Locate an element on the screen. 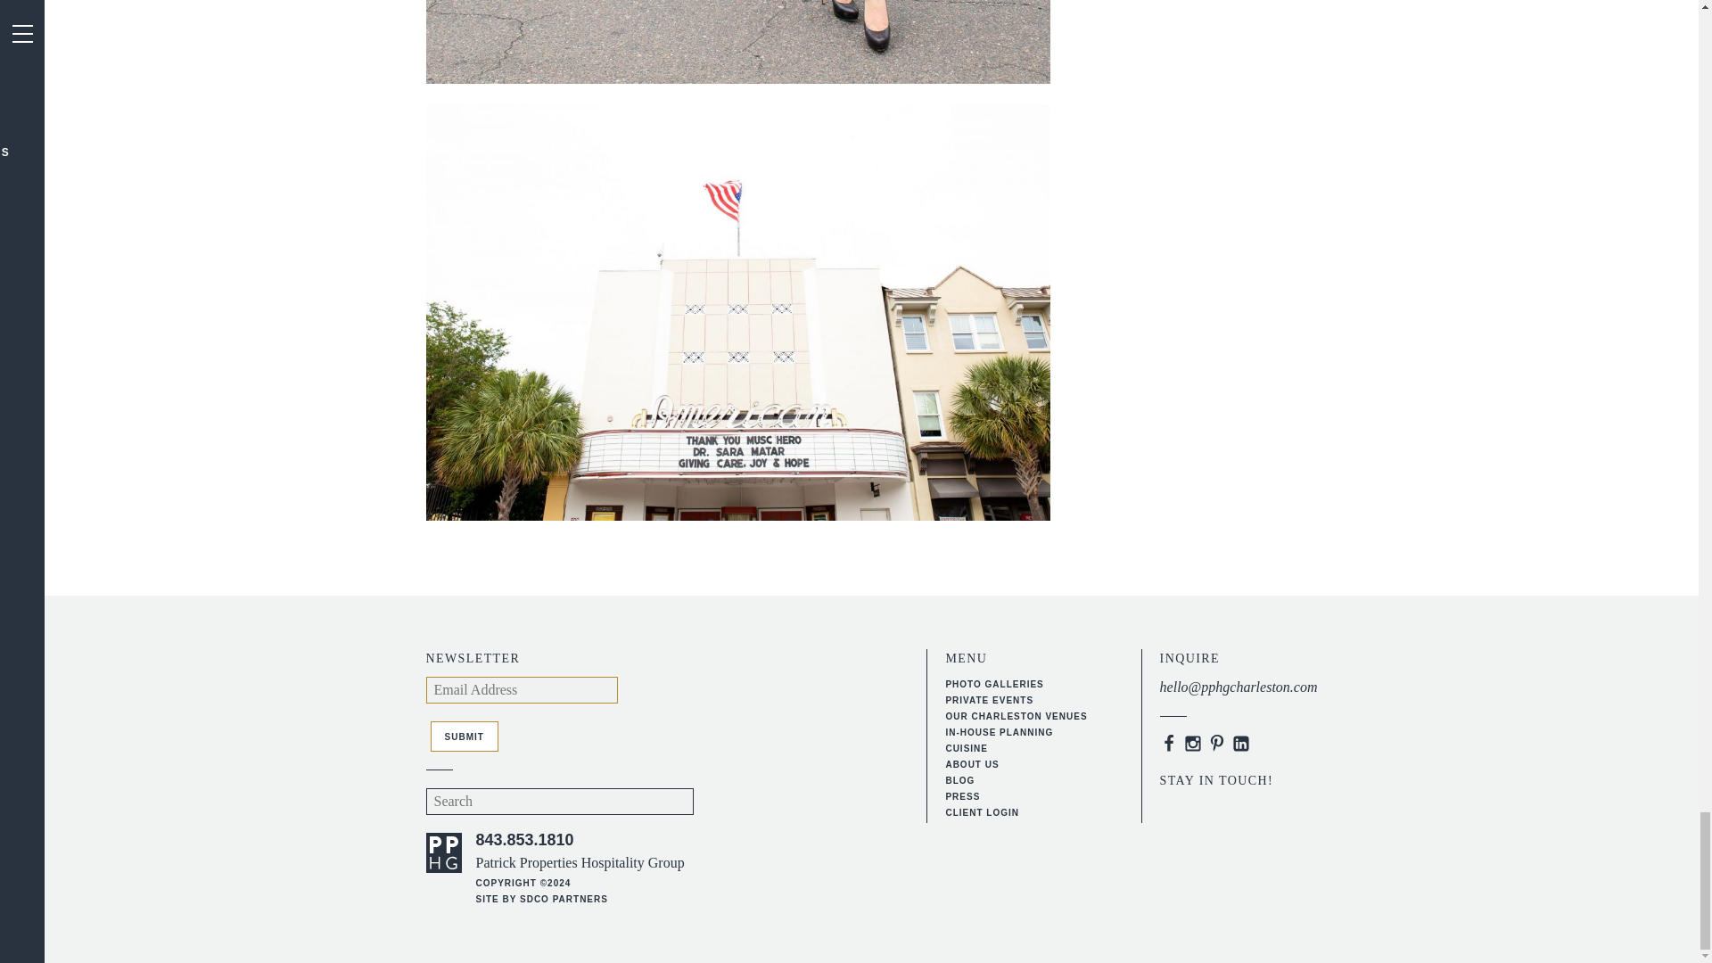 The height and width of the screenshot is (963, 1712). Submit is located at coordinates (464, 737).